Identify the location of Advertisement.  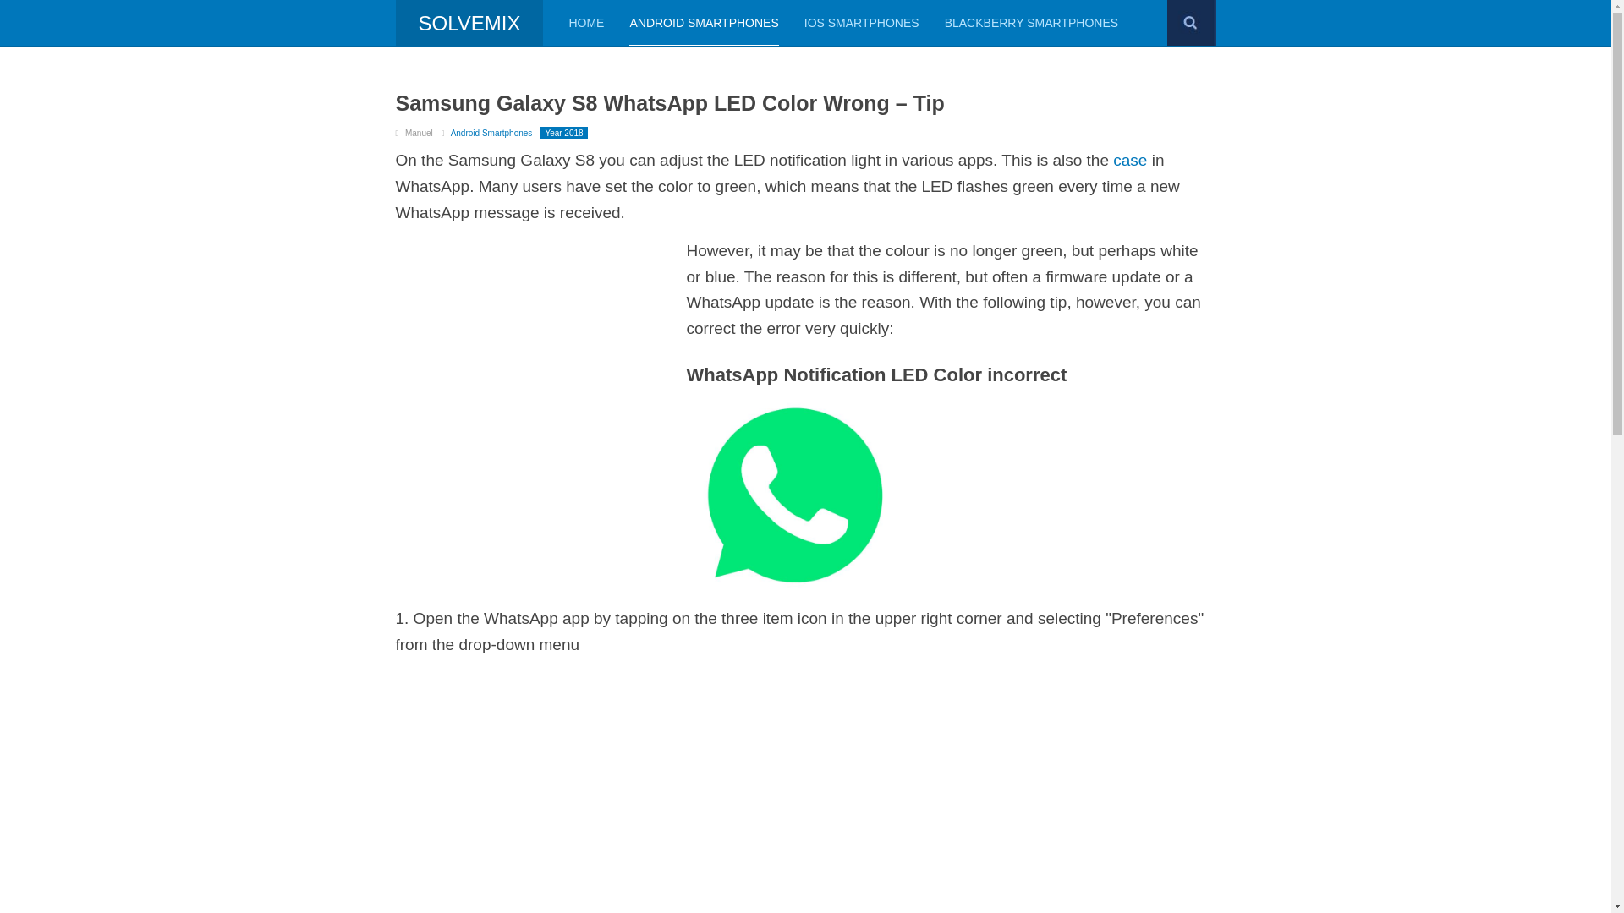
(538, 356).